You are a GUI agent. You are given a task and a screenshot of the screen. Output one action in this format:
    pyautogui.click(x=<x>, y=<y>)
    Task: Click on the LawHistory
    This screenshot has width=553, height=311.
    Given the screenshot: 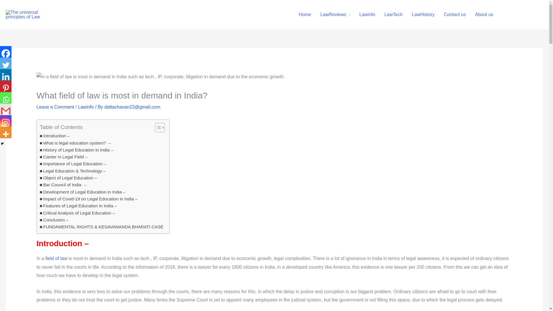 What is the action you would take?
    pyautogui.click(x=423, y=15)
    